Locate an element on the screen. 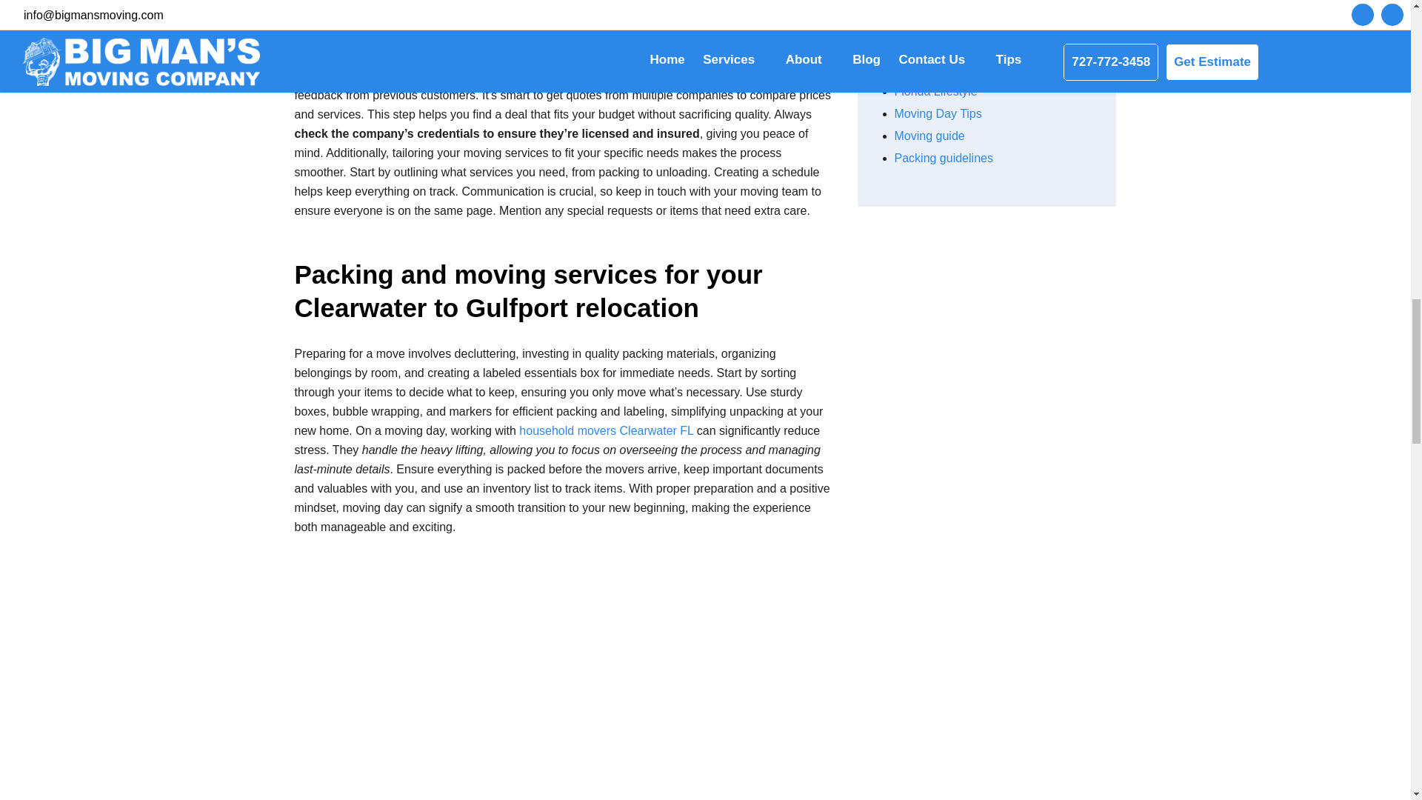 The height and width of the screenshot is (800, 1422). movers Gulfport FL is located at coordinates (555, 67).